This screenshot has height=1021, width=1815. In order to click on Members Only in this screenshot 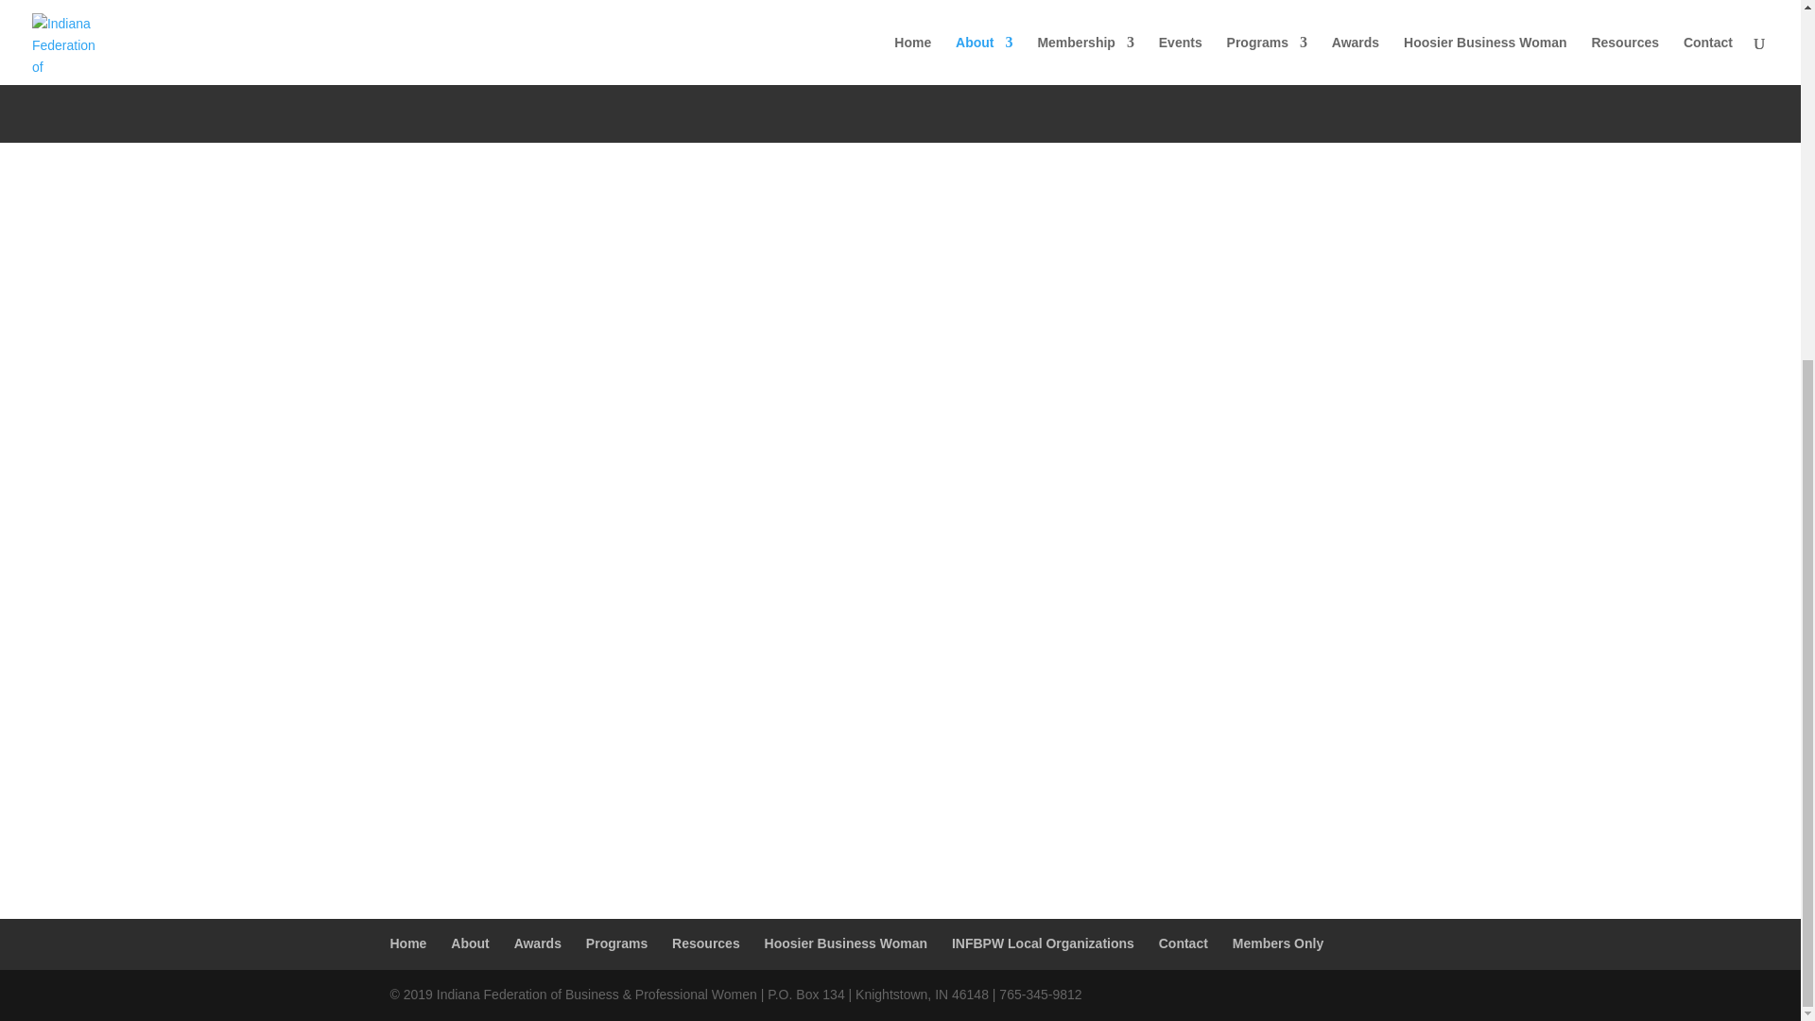, I will do `click(1277, 943)`.